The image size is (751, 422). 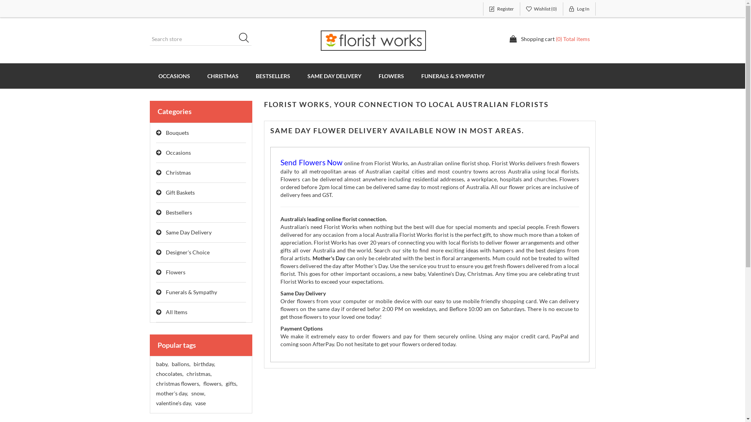 I want to click on BESTSELLERS, so click(x=273, y=76).